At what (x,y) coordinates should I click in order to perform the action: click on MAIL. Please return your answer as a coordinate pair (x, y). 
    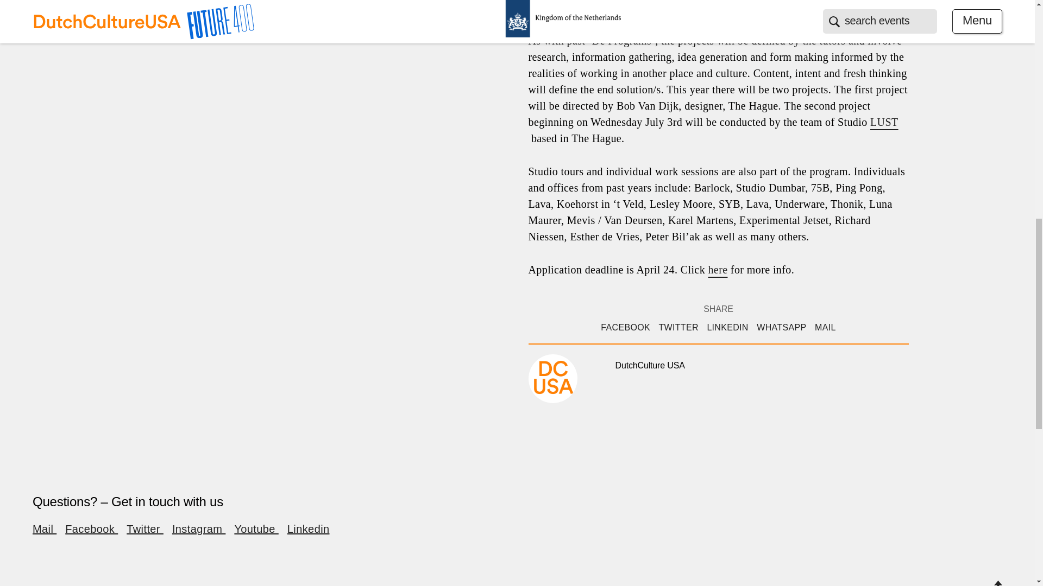
    Looking at the image, I should click on (825, 328).